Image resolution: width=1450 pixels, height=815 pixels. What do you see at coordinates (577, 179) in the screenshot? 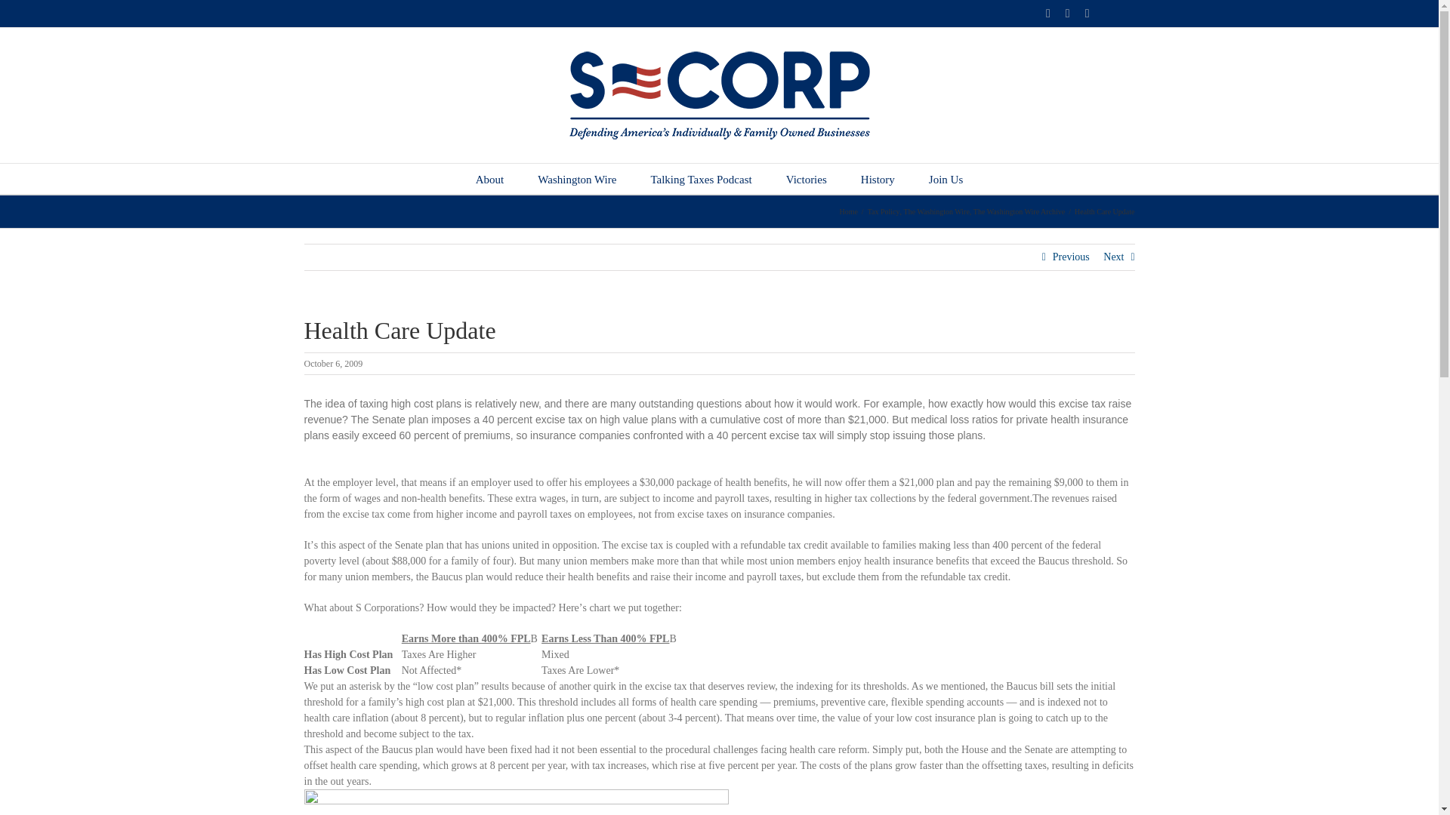
I see `Washington Wire` at bounding box center [577, 179].